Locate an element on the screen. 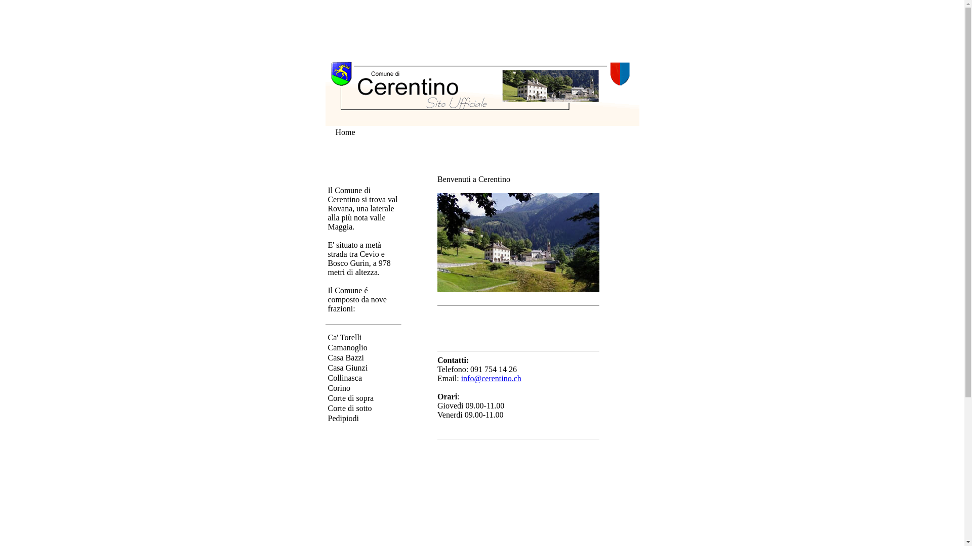 The height and width of the screenshot is (546, 972). info@cerentino.ch is located at coordinates (491, 378).